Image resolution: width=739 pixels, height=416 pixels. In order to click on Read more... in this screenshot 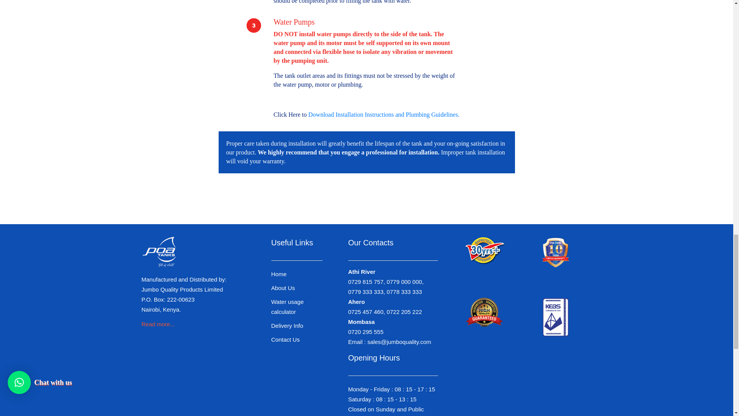, I will do `click(159, 324)`.